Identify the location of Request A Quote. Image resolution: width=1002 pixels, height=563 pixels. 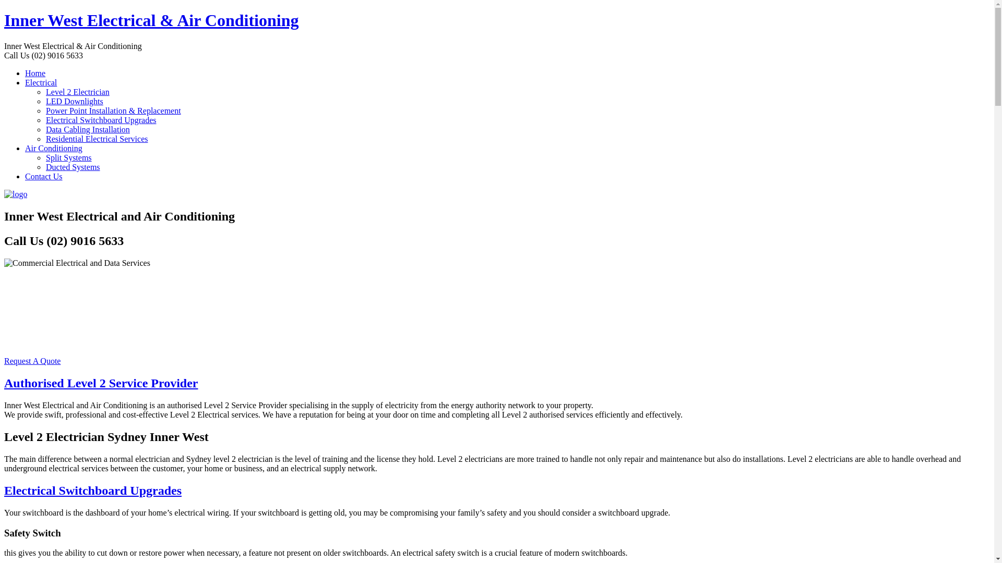
(32, 361).